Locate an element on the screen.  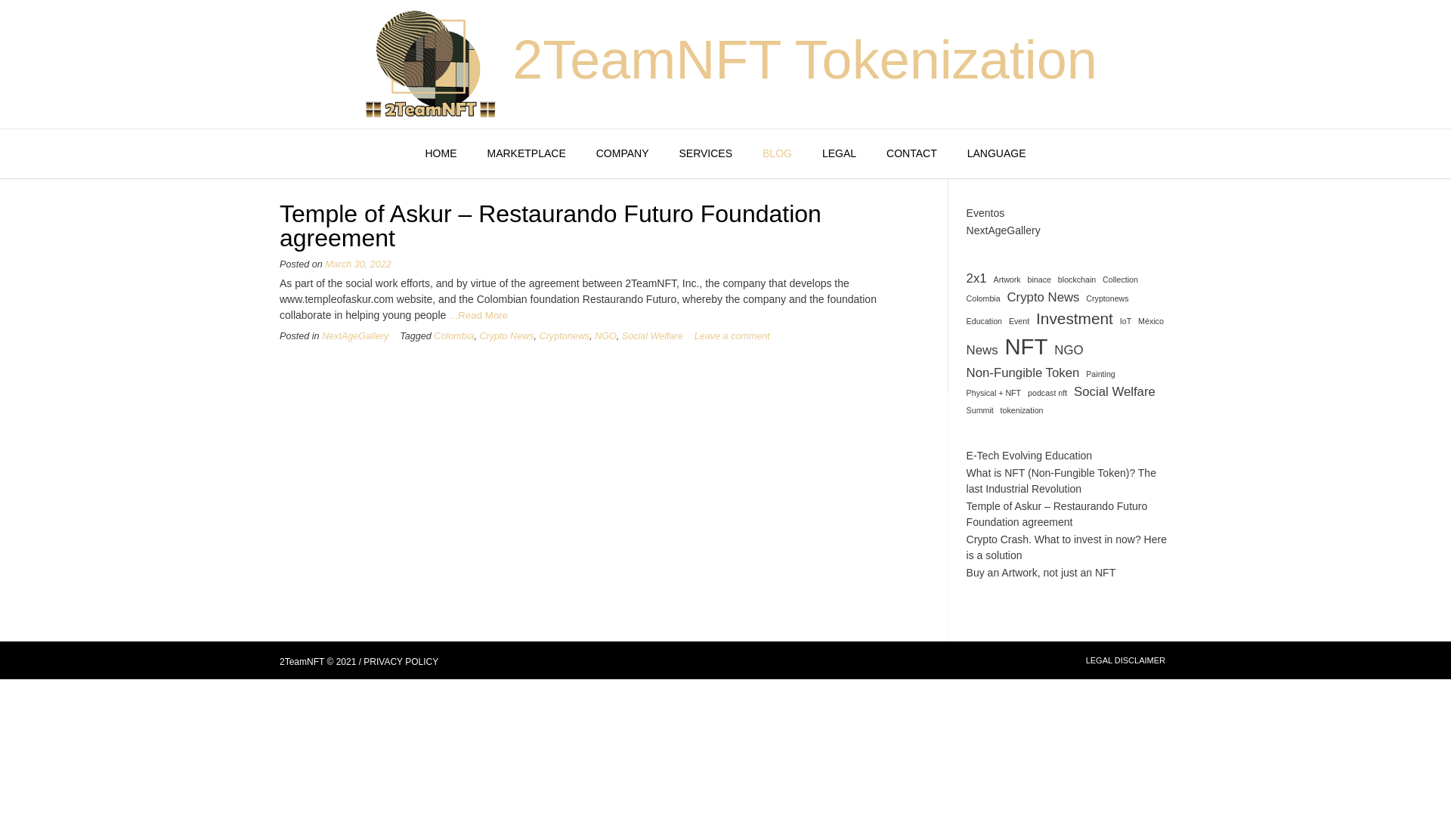
Crypto Crash. What to invest in now? Here is a solution is located at coordinates (1067, 547).